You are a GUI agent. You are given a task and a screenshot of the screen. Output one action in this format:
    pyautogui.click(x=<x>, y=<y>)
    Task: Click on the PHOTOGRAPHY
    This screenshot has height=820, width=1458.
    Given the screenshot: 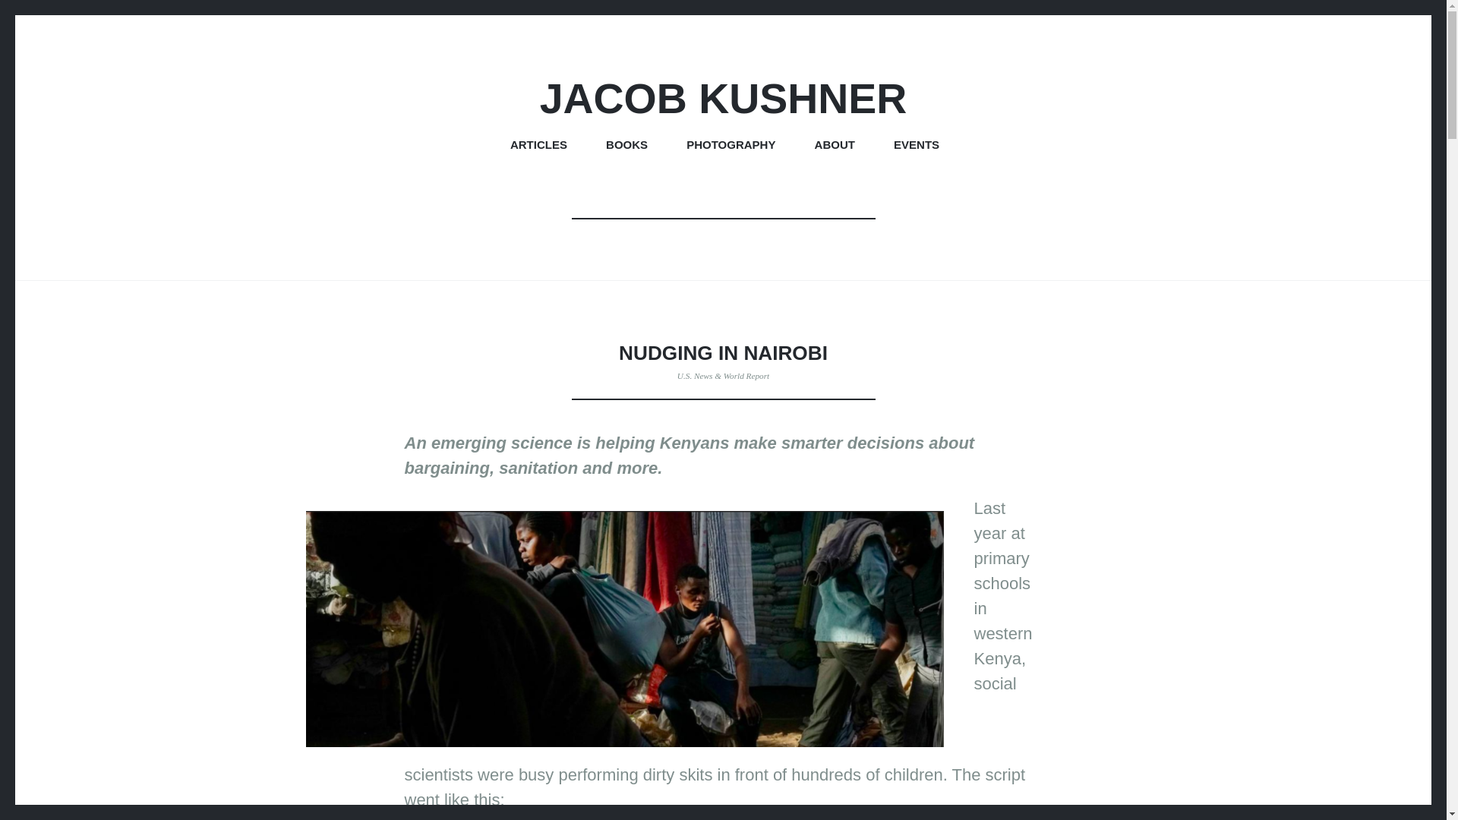 What is the action you would take?
    pyautogui.click(x=731, y=147)
    